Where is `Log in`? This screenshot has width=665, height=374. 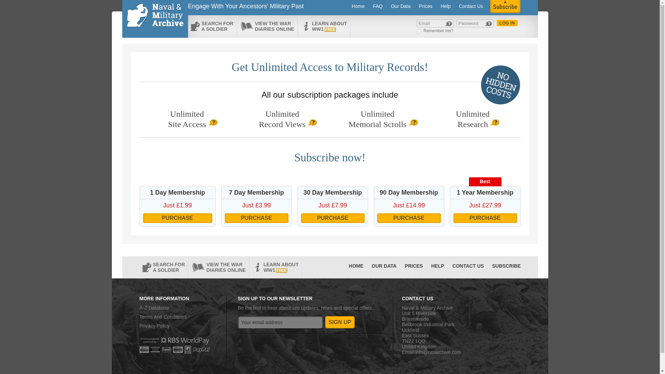 Log in is located at coordinates (339, 322).